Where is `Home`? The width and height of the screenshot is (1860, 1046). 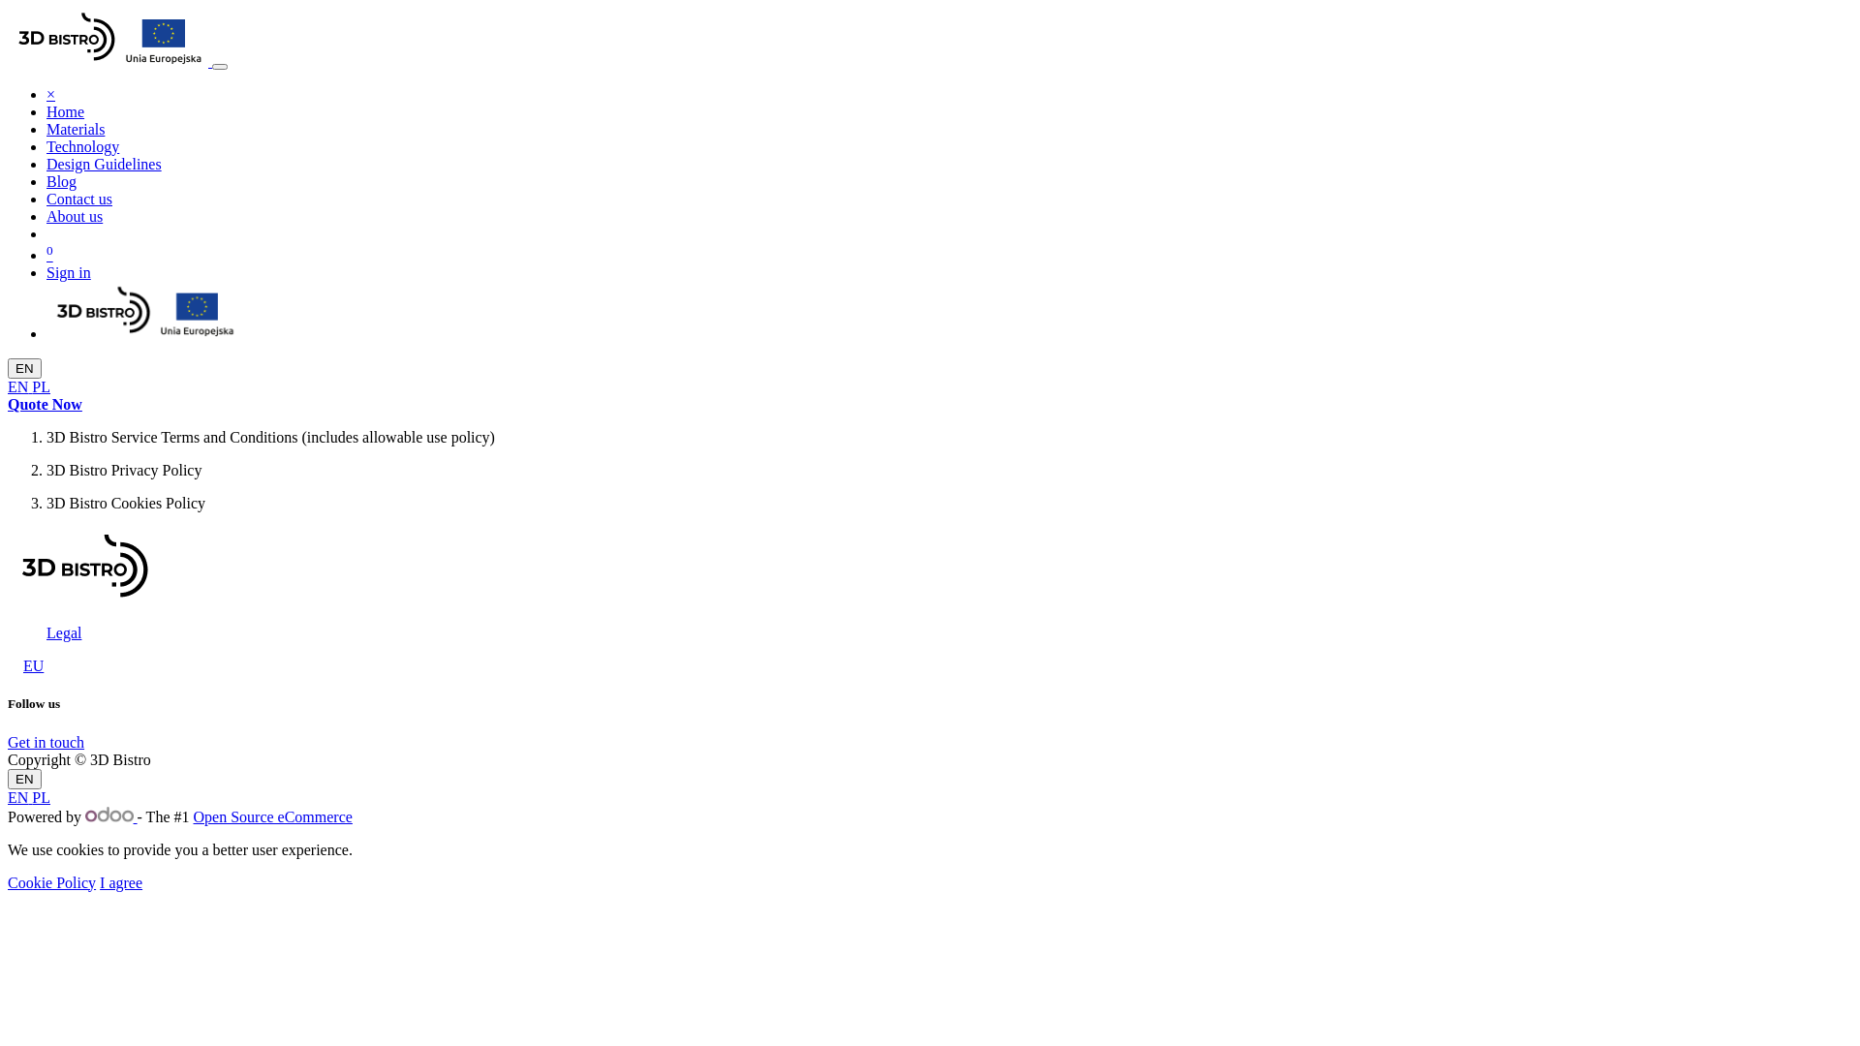 Home is located at coordinates (66, 112).